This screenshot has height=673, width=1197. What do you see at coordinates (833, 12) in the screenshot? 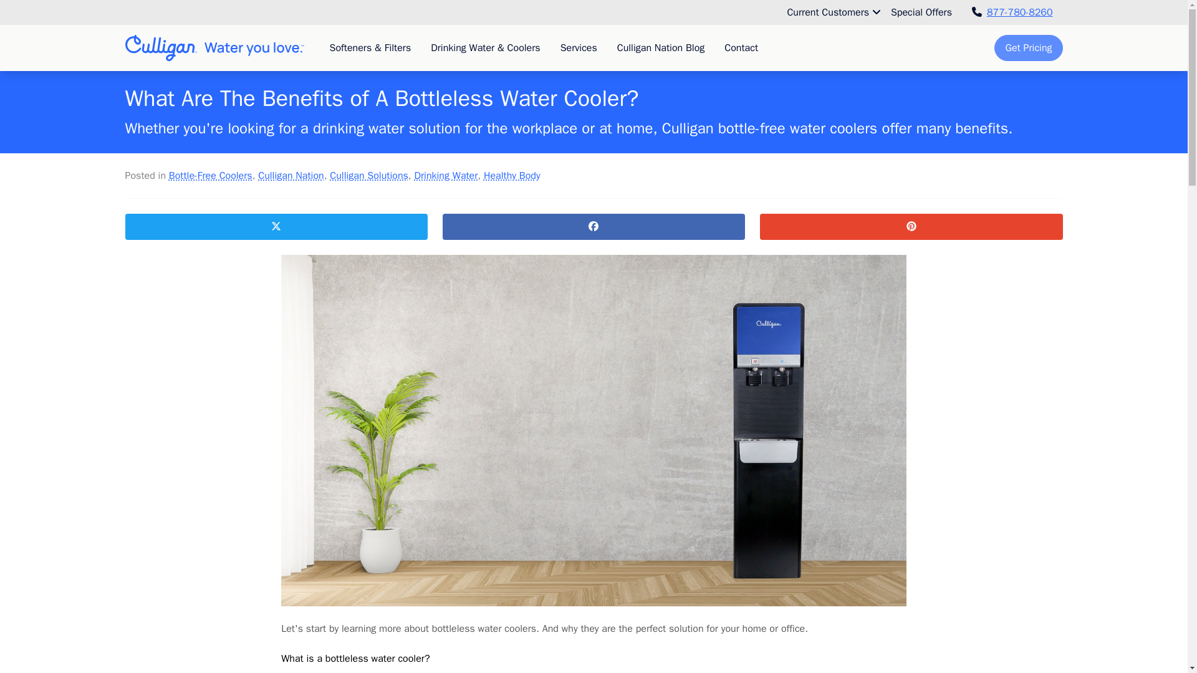
I see `Current Customers` at bounding box center [833, 12].